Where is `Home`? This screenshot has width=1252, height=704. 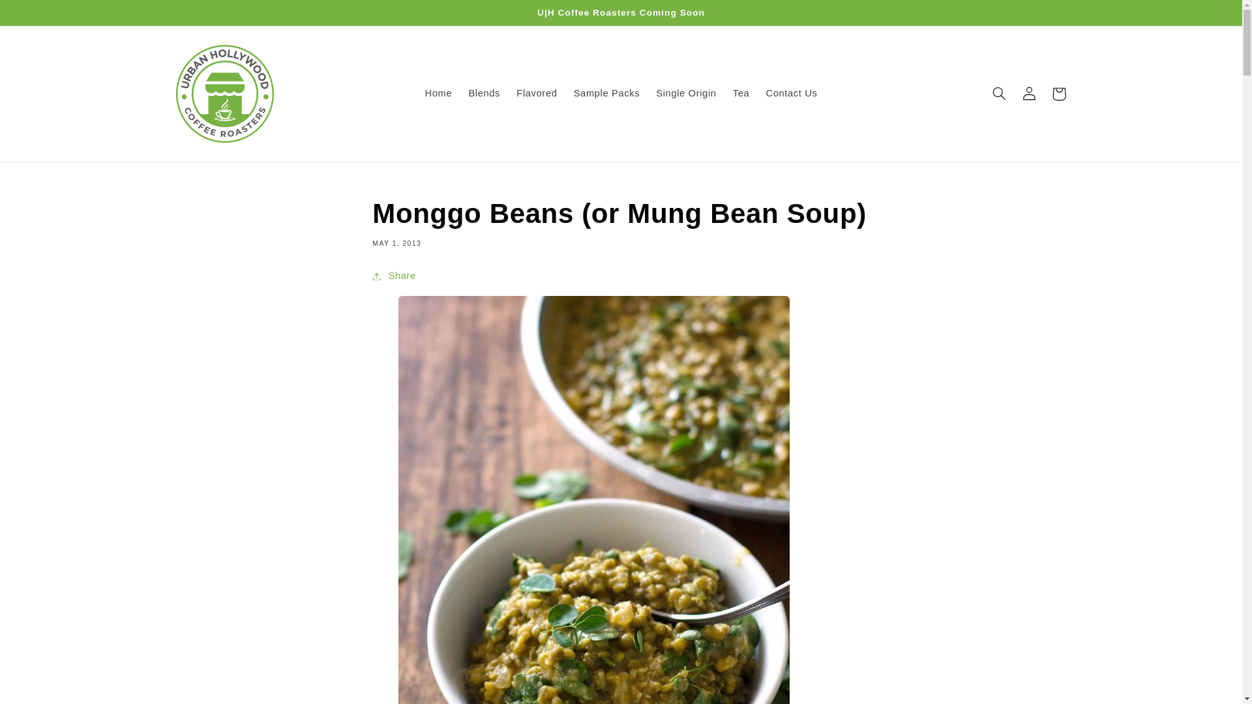
Home is located at coordinates (438, 94).